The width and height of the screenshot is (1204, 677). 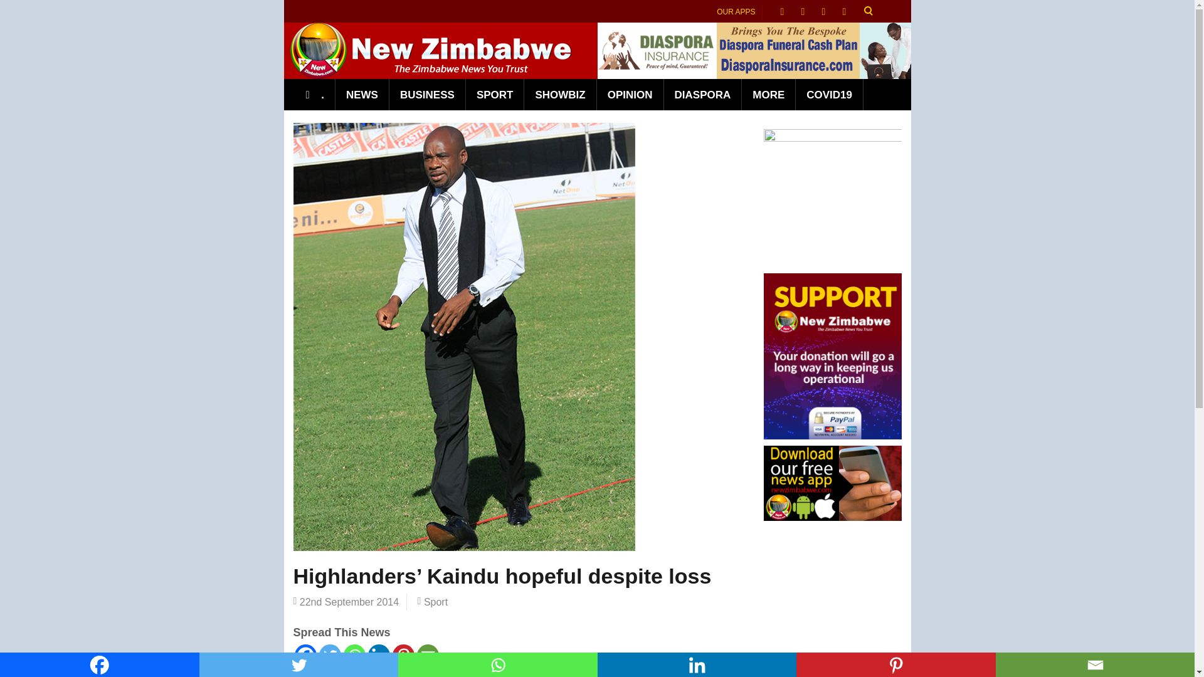 I want to click on OPINION, so click(x=631, y=95).